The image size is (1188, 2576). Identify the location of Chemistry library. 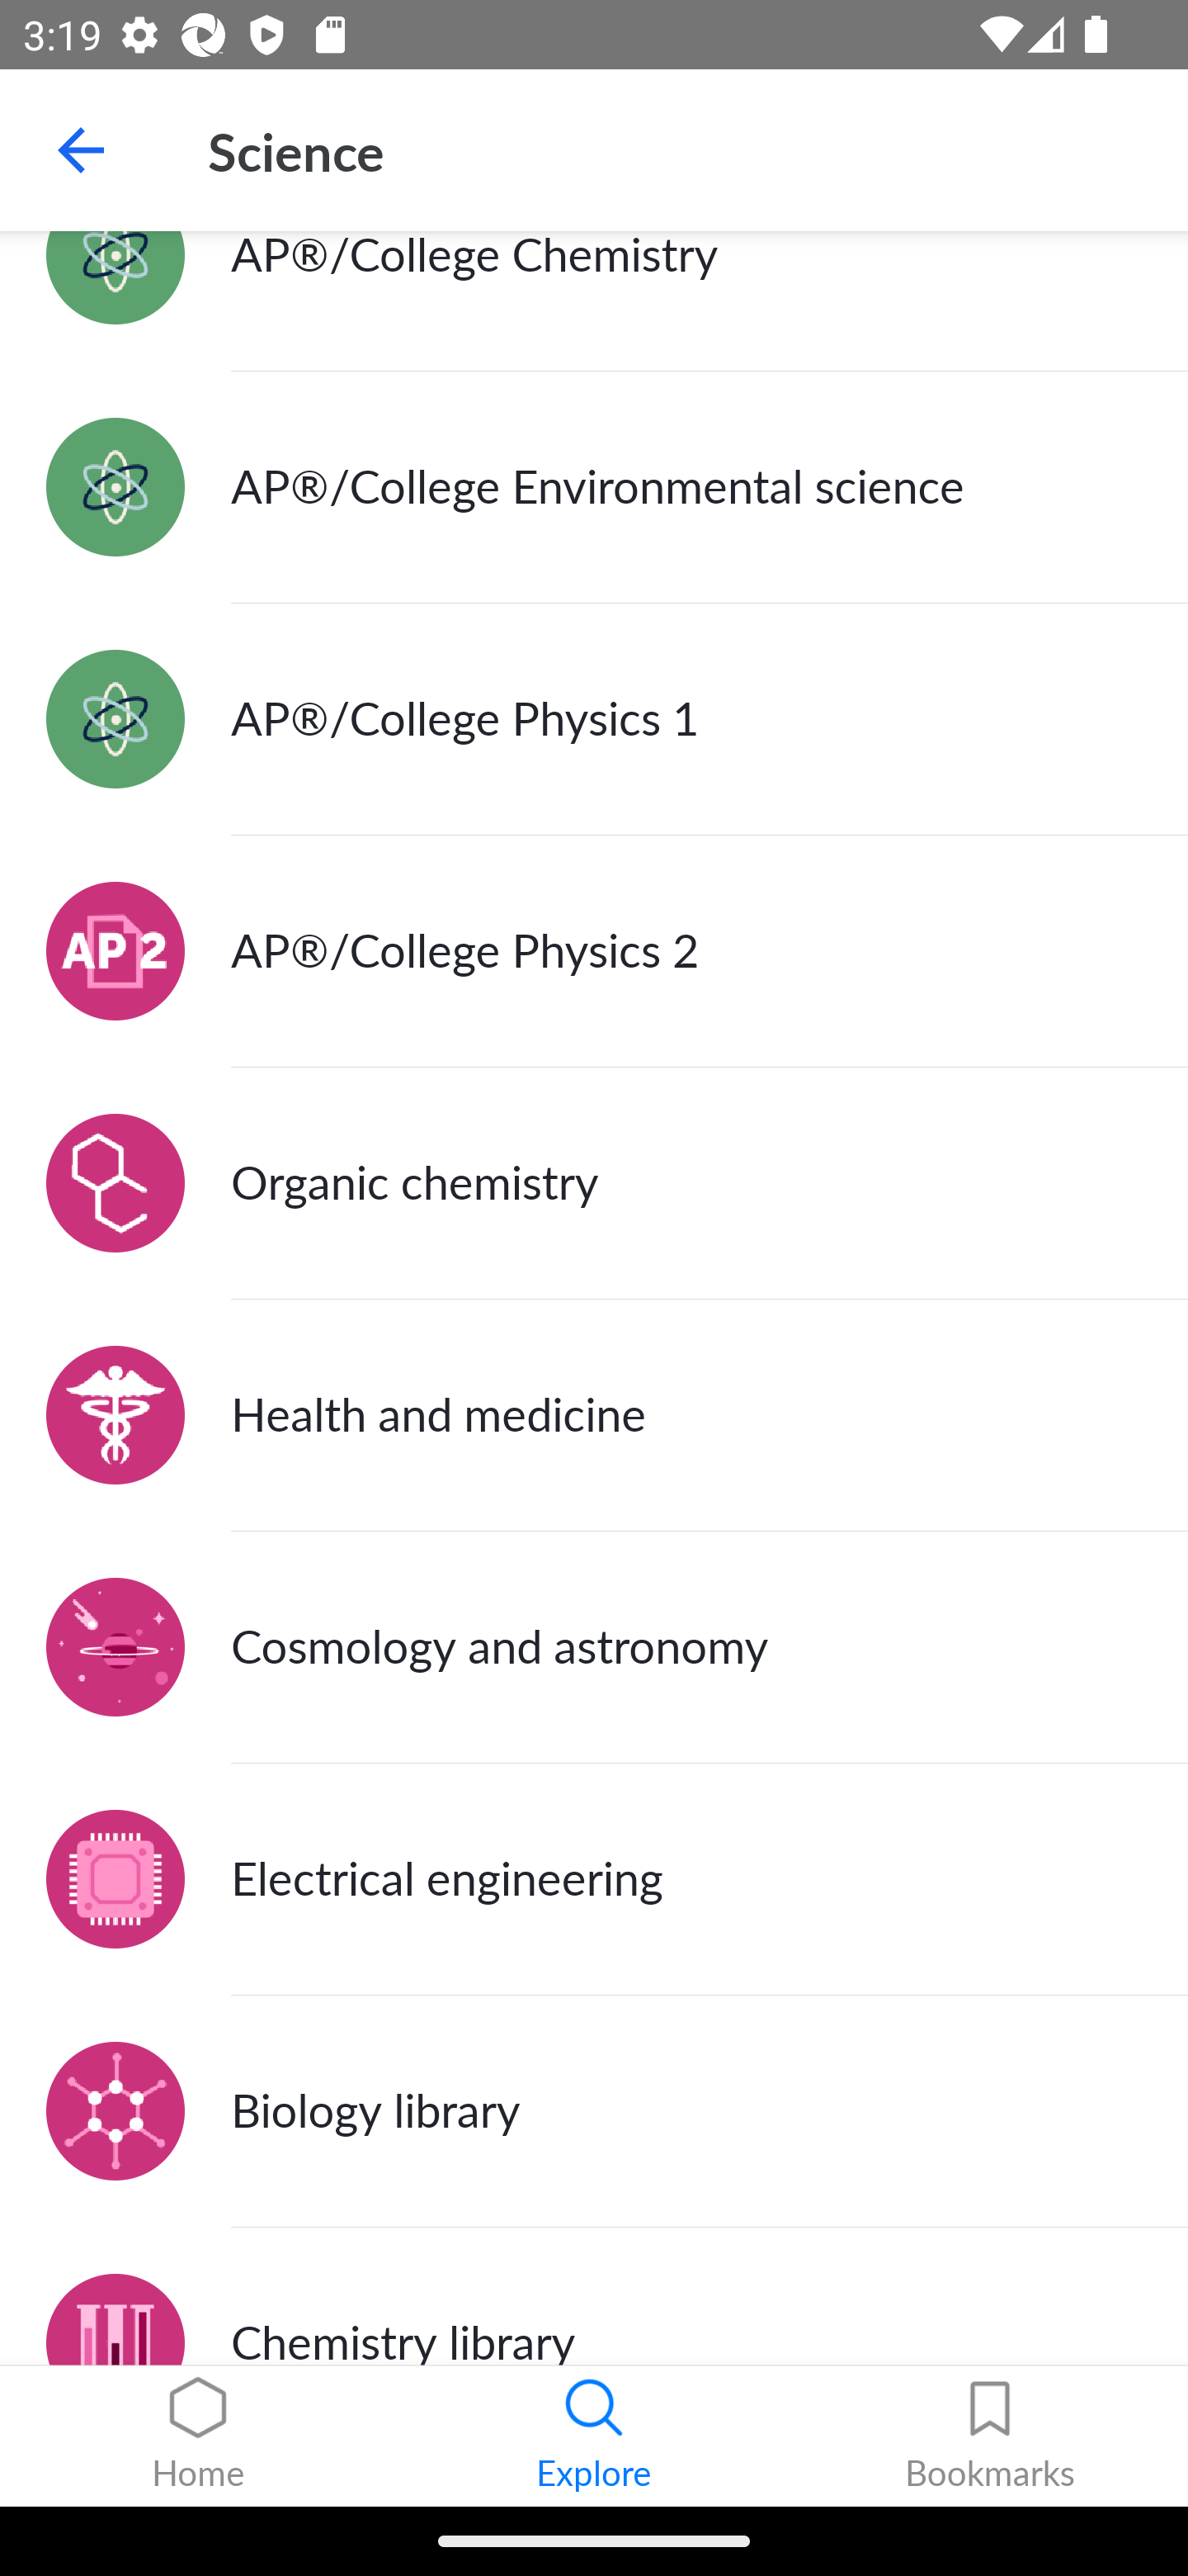
(594, 2296).